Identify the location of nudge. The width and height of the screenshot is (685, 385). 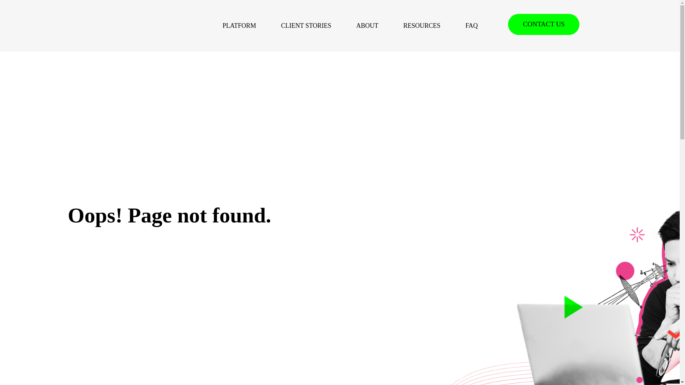
(99, 26).